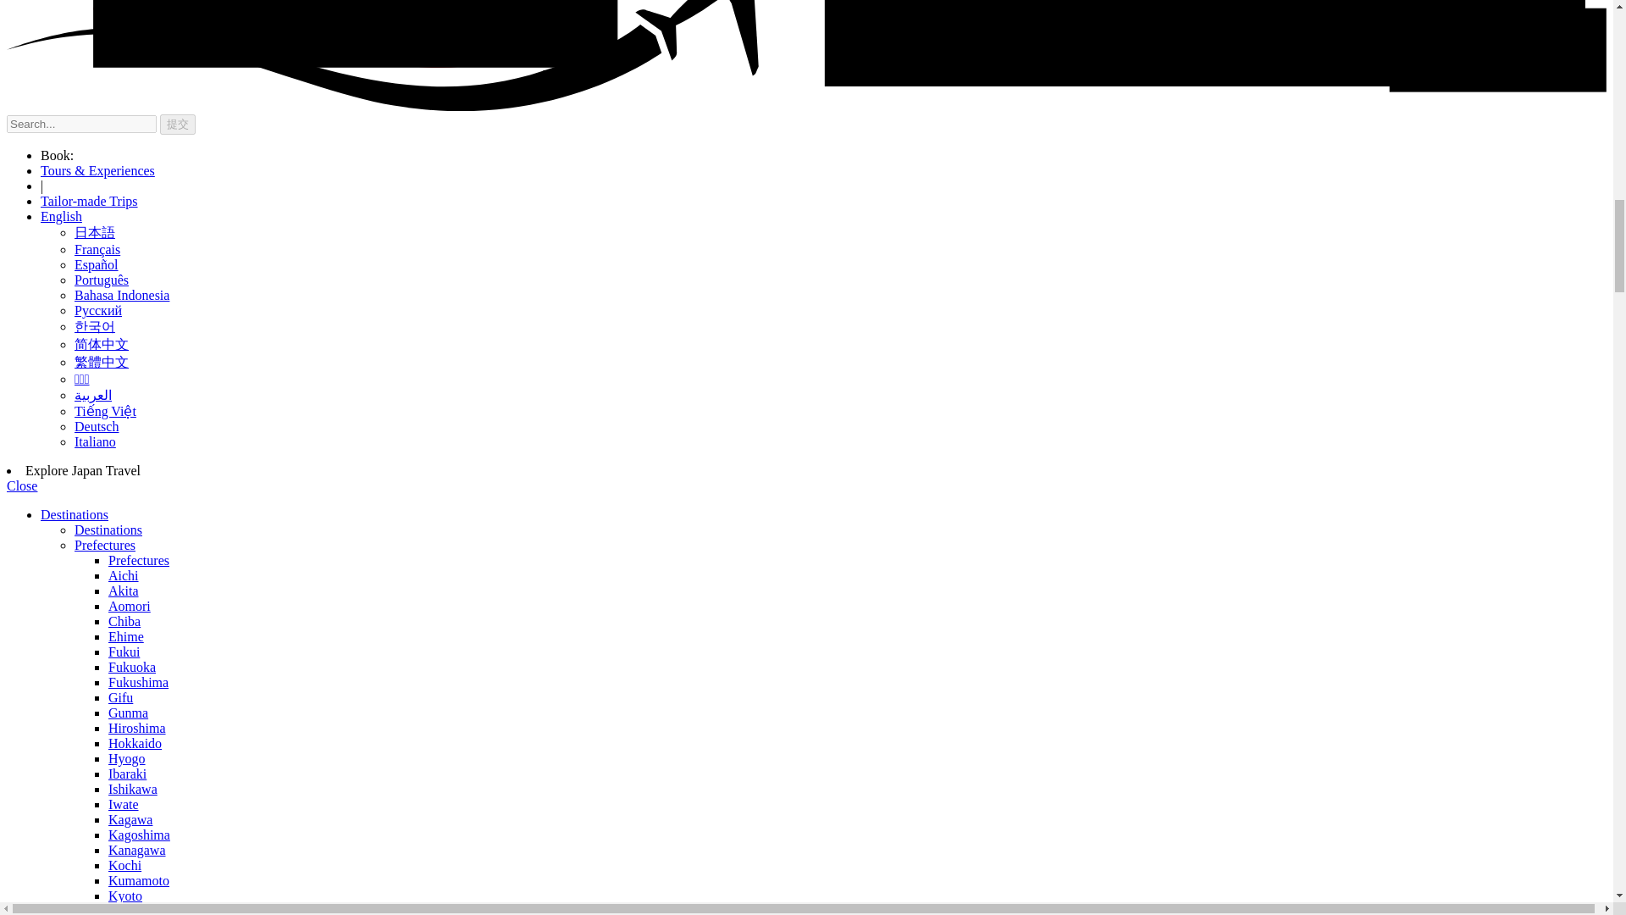 This screenshot has height=915, width=1626. I want to click on Close, so click(22, 485).